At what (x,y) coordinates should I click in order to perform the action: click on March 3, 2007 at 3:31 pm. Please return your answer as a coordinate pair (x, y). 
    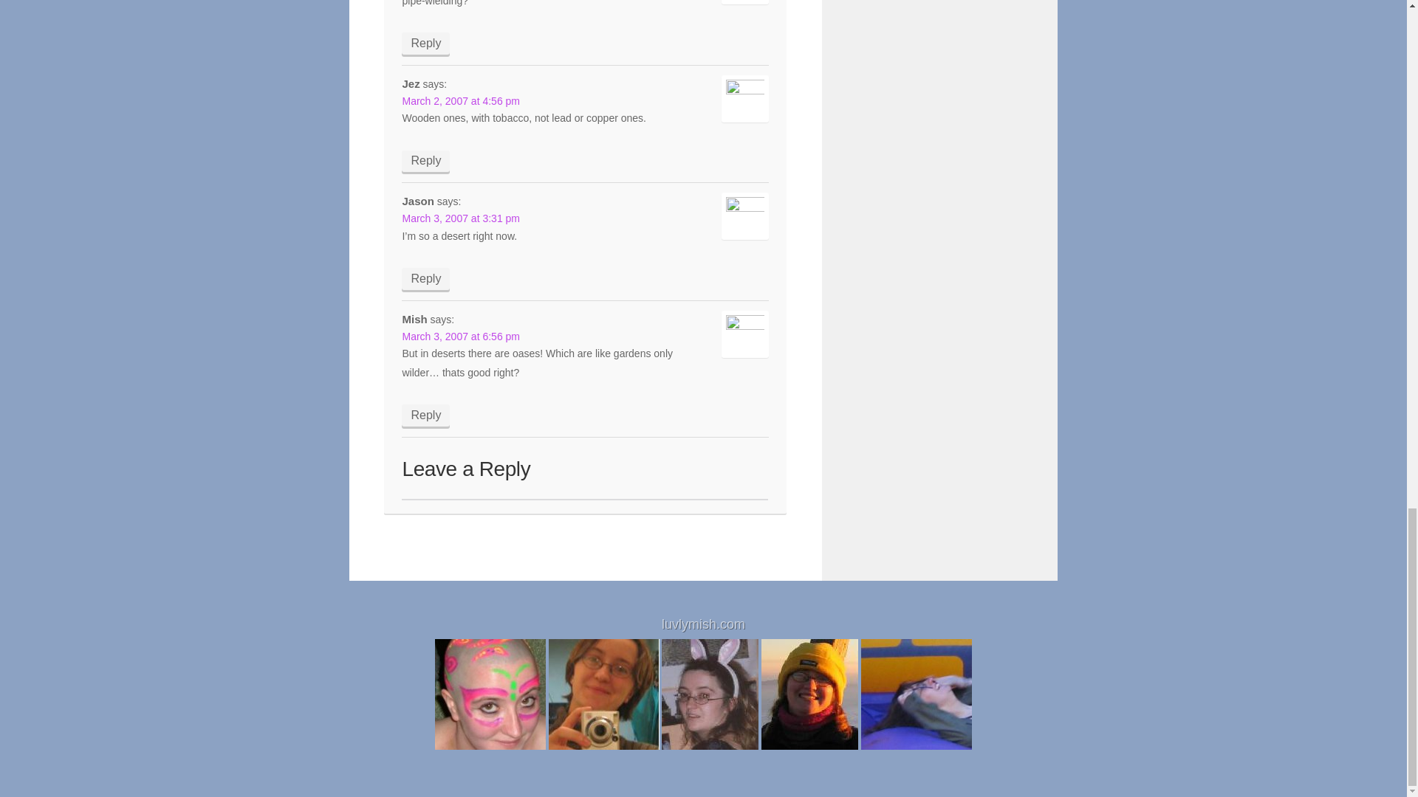
    Looking at the image, I should click on (461, 218).